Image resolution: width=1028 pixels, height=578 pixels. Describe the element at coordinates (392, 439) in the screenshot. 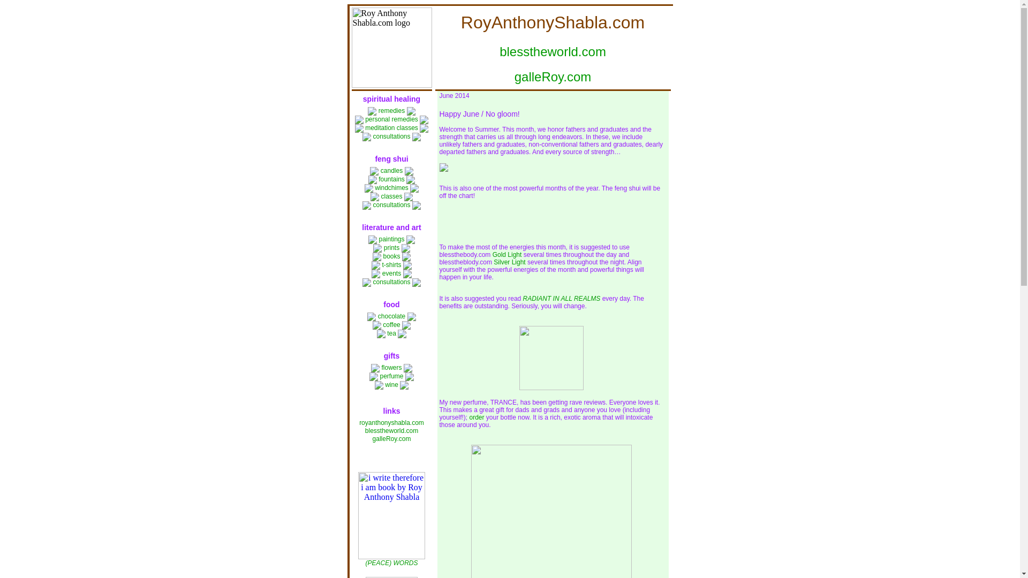

I see `galleRoy.com` at that location.